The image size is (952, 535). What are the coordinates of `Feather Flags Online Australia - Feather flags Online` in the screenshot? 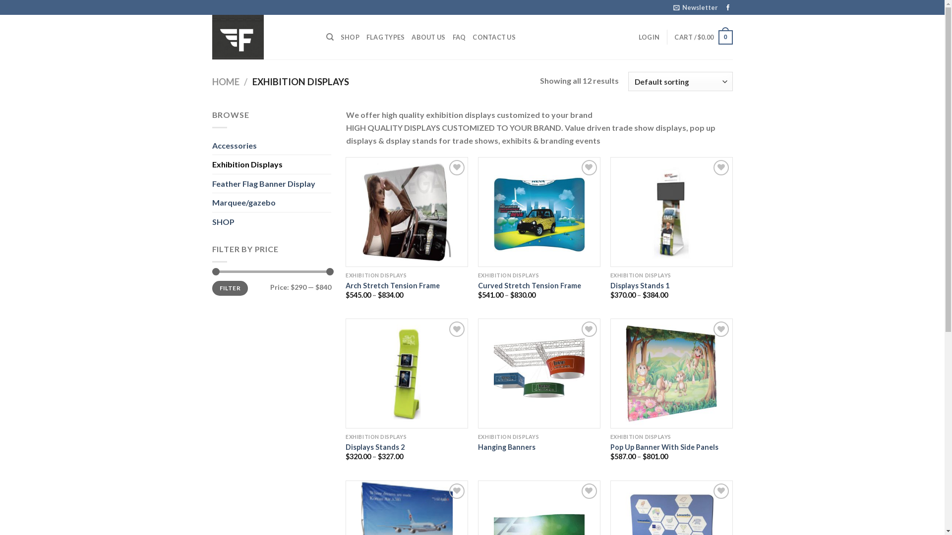 It's located at (262, 37).